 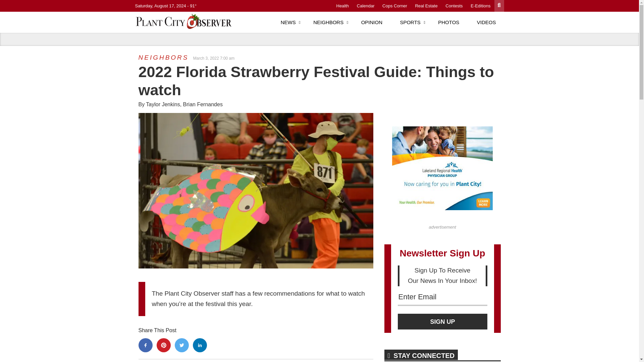 I want to click on NEWS, so click(x=288, y=22).